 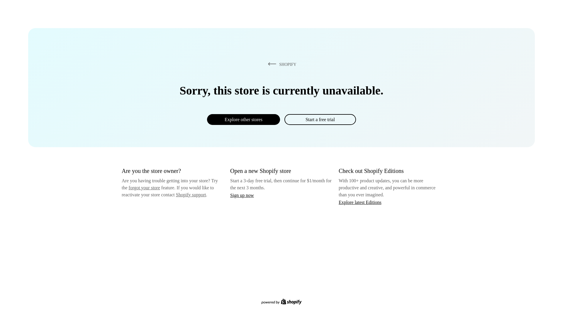 What do you see at coordinates (243, 119) in the screenshot?
I see `Explore other stores` at bounding box center [243, 119].